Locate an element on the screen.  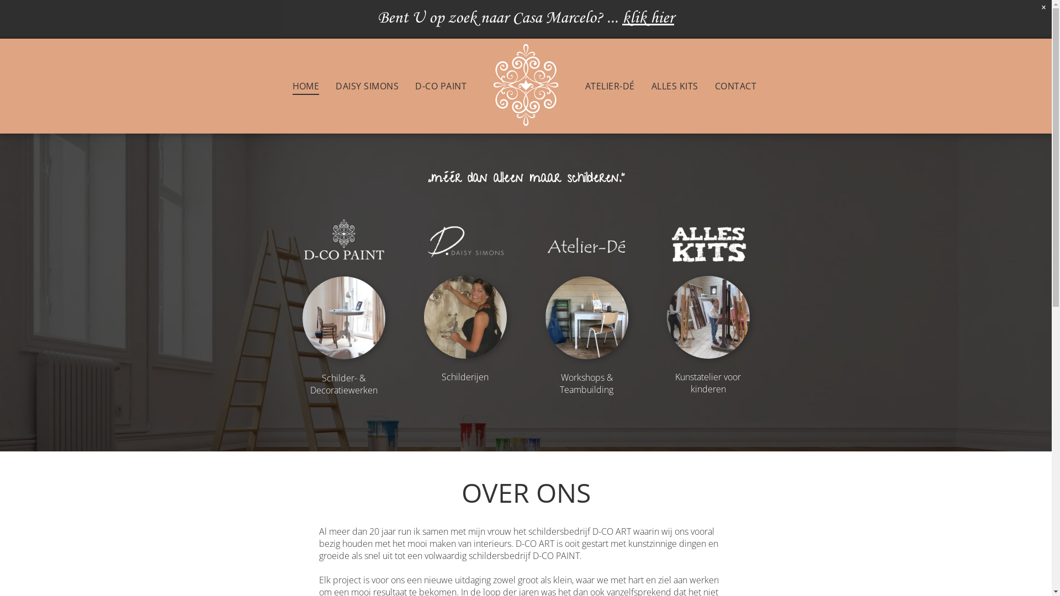
Kunstatelier voor kinderen is located at coordinates (708, 383).